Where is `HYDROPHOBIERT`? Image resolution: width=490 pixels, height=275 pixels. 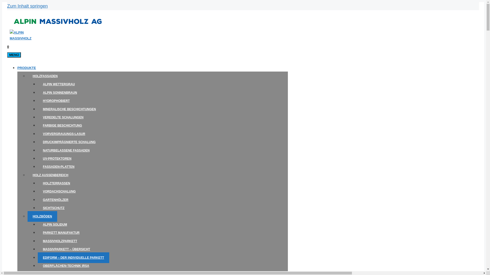 HYDROPHOBIERT is located at coordinates (56, 101).